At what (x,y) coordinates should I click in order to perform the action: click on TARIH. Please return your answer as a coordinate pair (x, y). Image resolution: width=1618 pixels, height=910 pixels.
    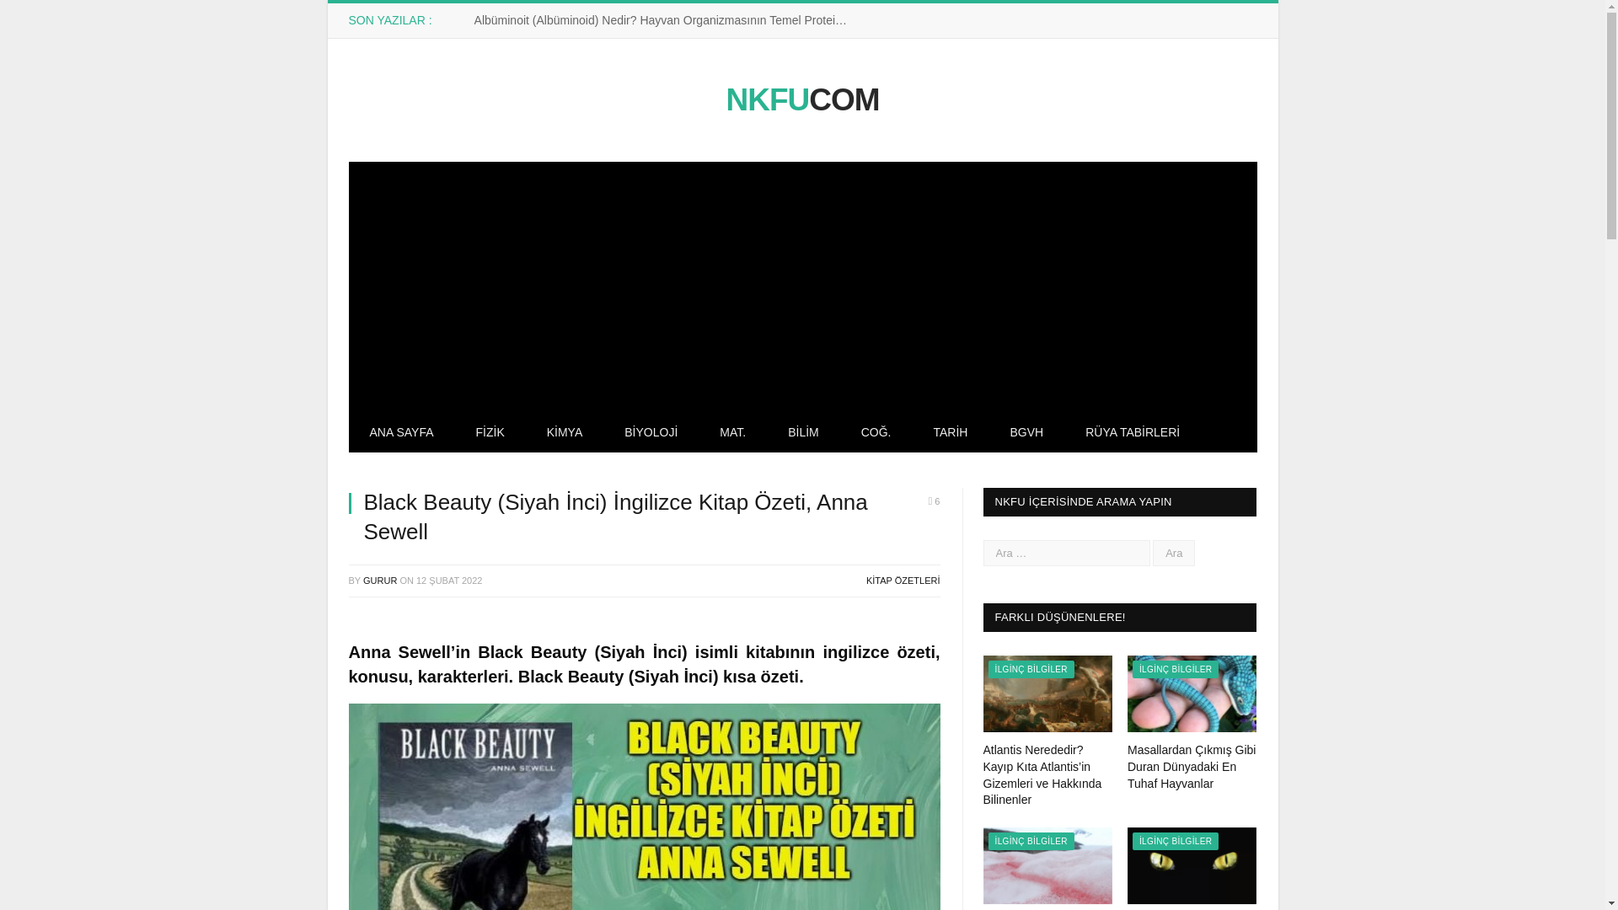
    Looking at the image, I should click on (951, 433).